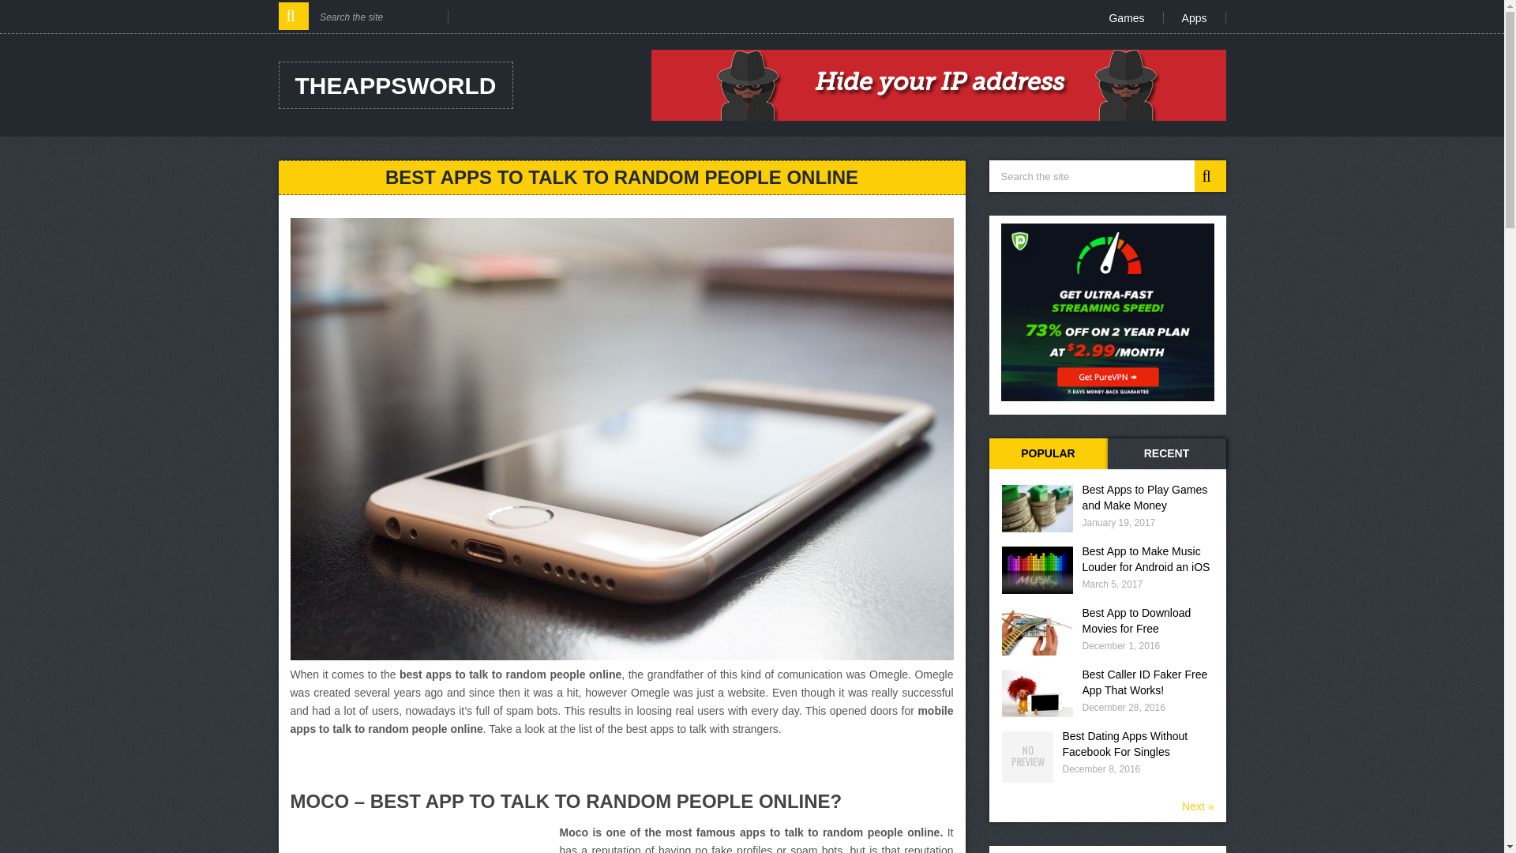 The height and width of the screenshot is (853, 1516). What do you see at coordinates (1047, 454) in the screenshot?
I see `POPULAR` at bounding box center [1047, 454].